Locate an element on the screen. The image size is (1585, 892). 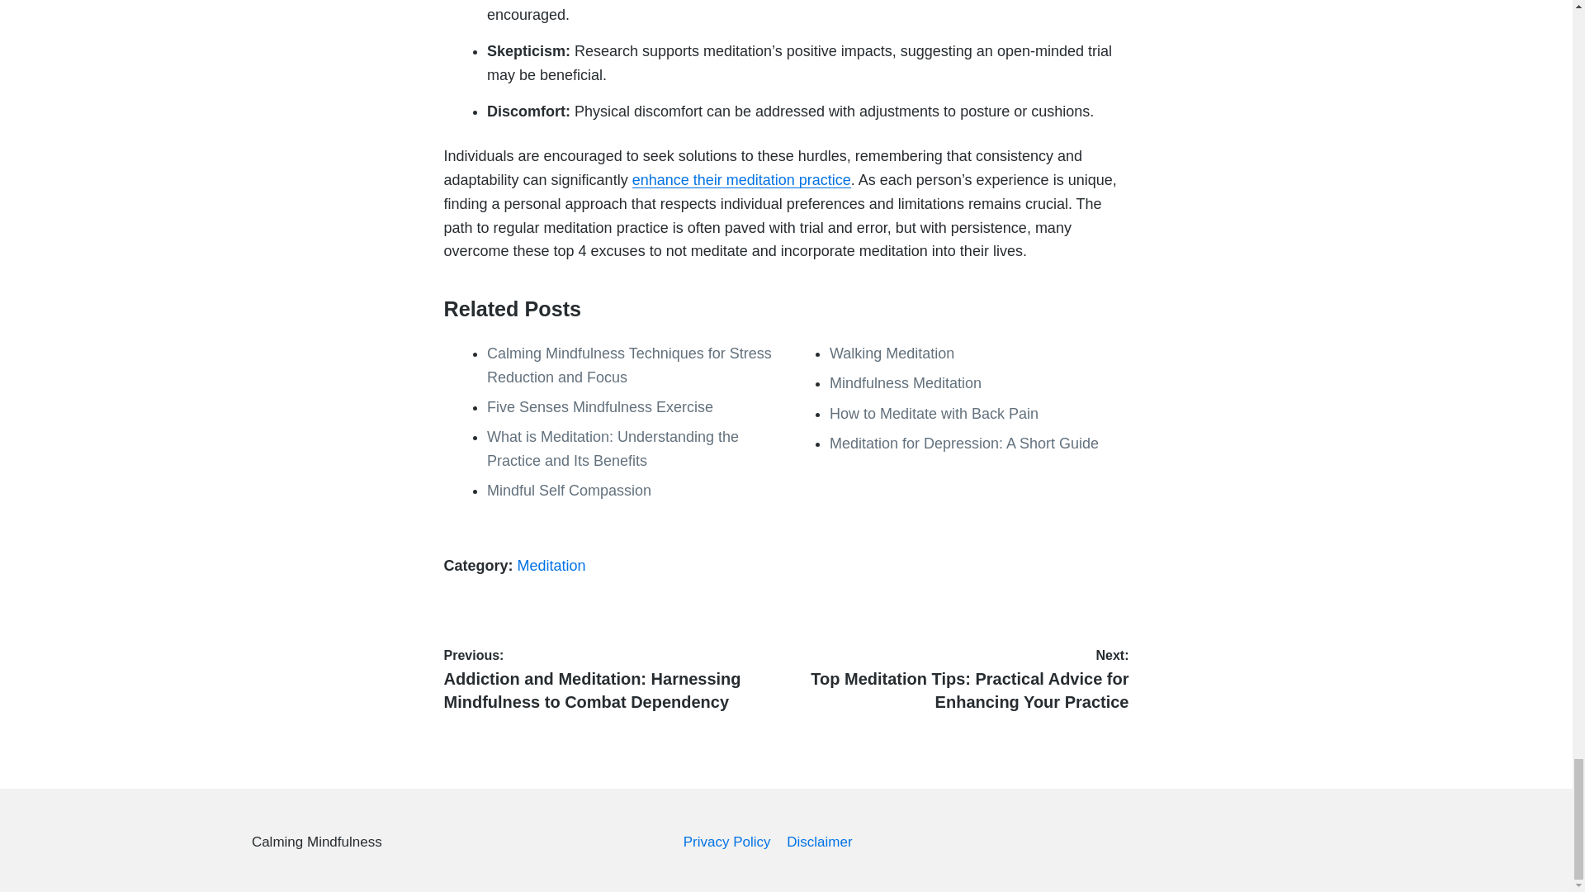
Mindfulness Meditation is located at coordinates (905, 383).